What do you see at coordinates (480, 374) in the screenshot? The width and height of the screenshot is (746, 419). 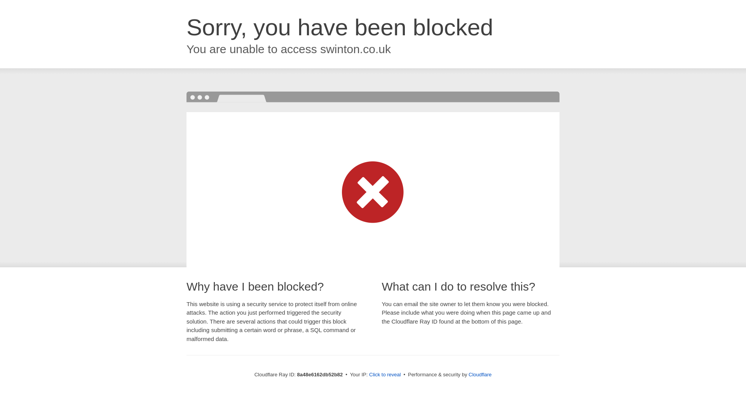 I see `Cloudflare` at bounding box center [480, 374].